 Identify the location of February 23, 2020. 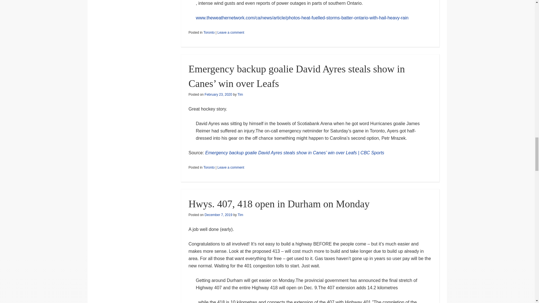
(218, 95).